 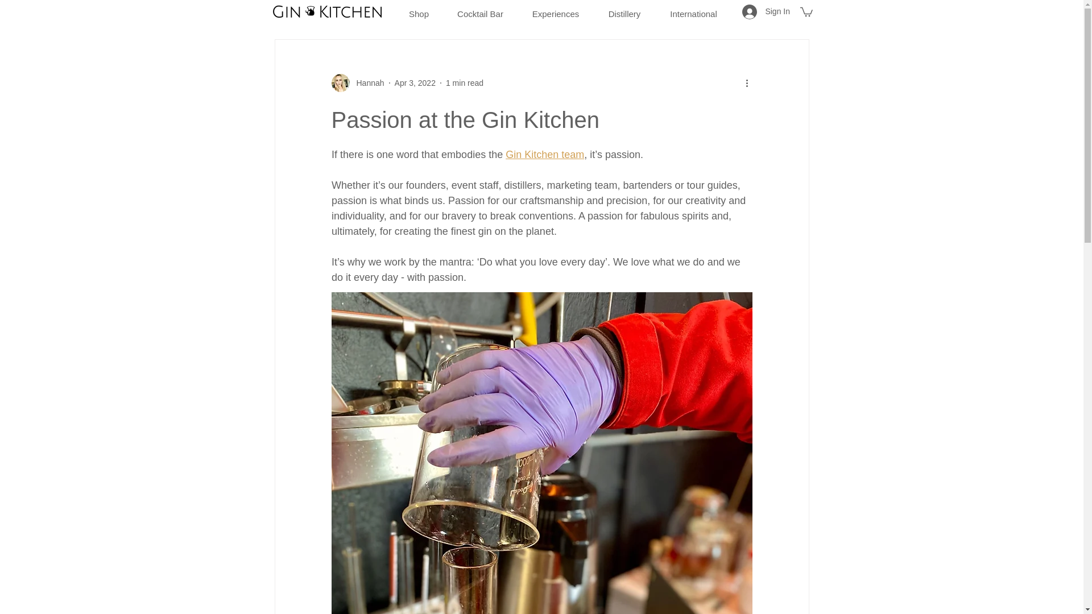 What do you see at coordinates (328, 11) in the screenshot?
I see `Gin Kitchen logo` at bounding box center [328, 11].